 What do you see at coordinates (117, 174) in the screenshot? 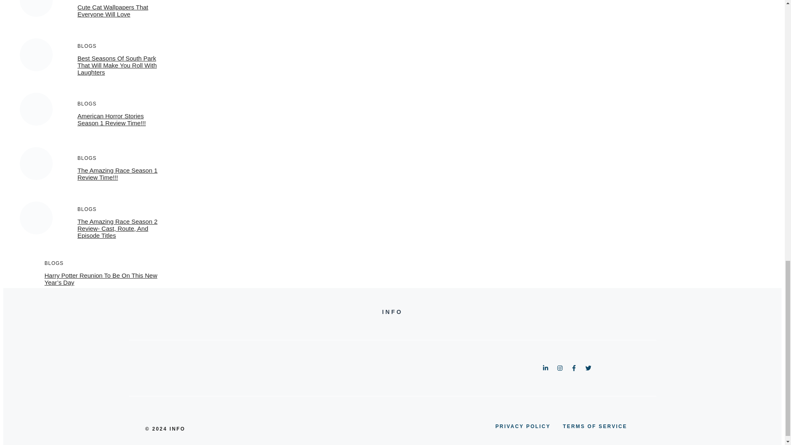
I see `The Amazing Race Season 1 Review Time!!!` at bounding box center [117, 174].